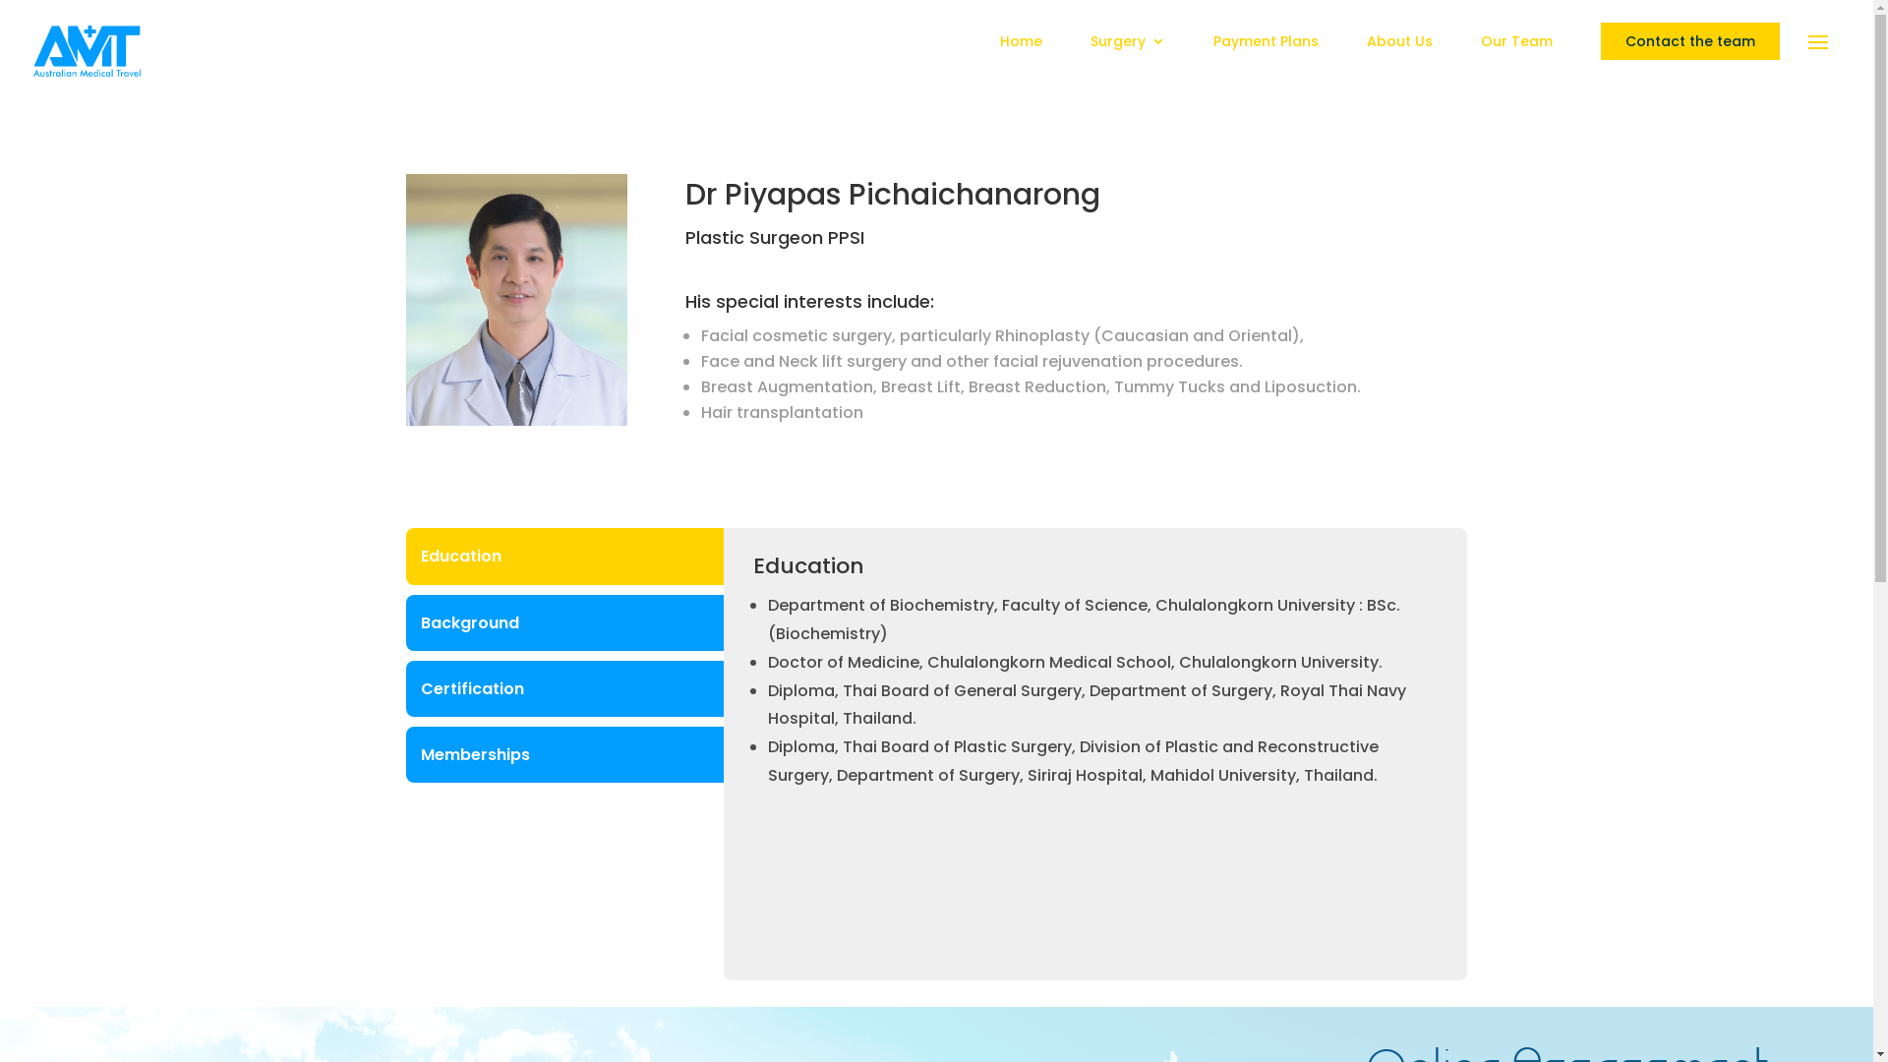 This screenshot has width=1888, height=1062. Describe the element at coordinates (564, 688) in the screenshot. I see `Certification` at that location.